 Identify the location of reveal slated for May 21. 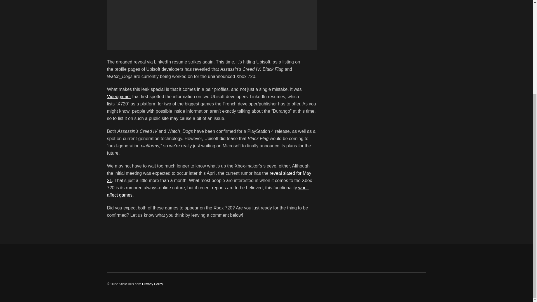
(209, 177).